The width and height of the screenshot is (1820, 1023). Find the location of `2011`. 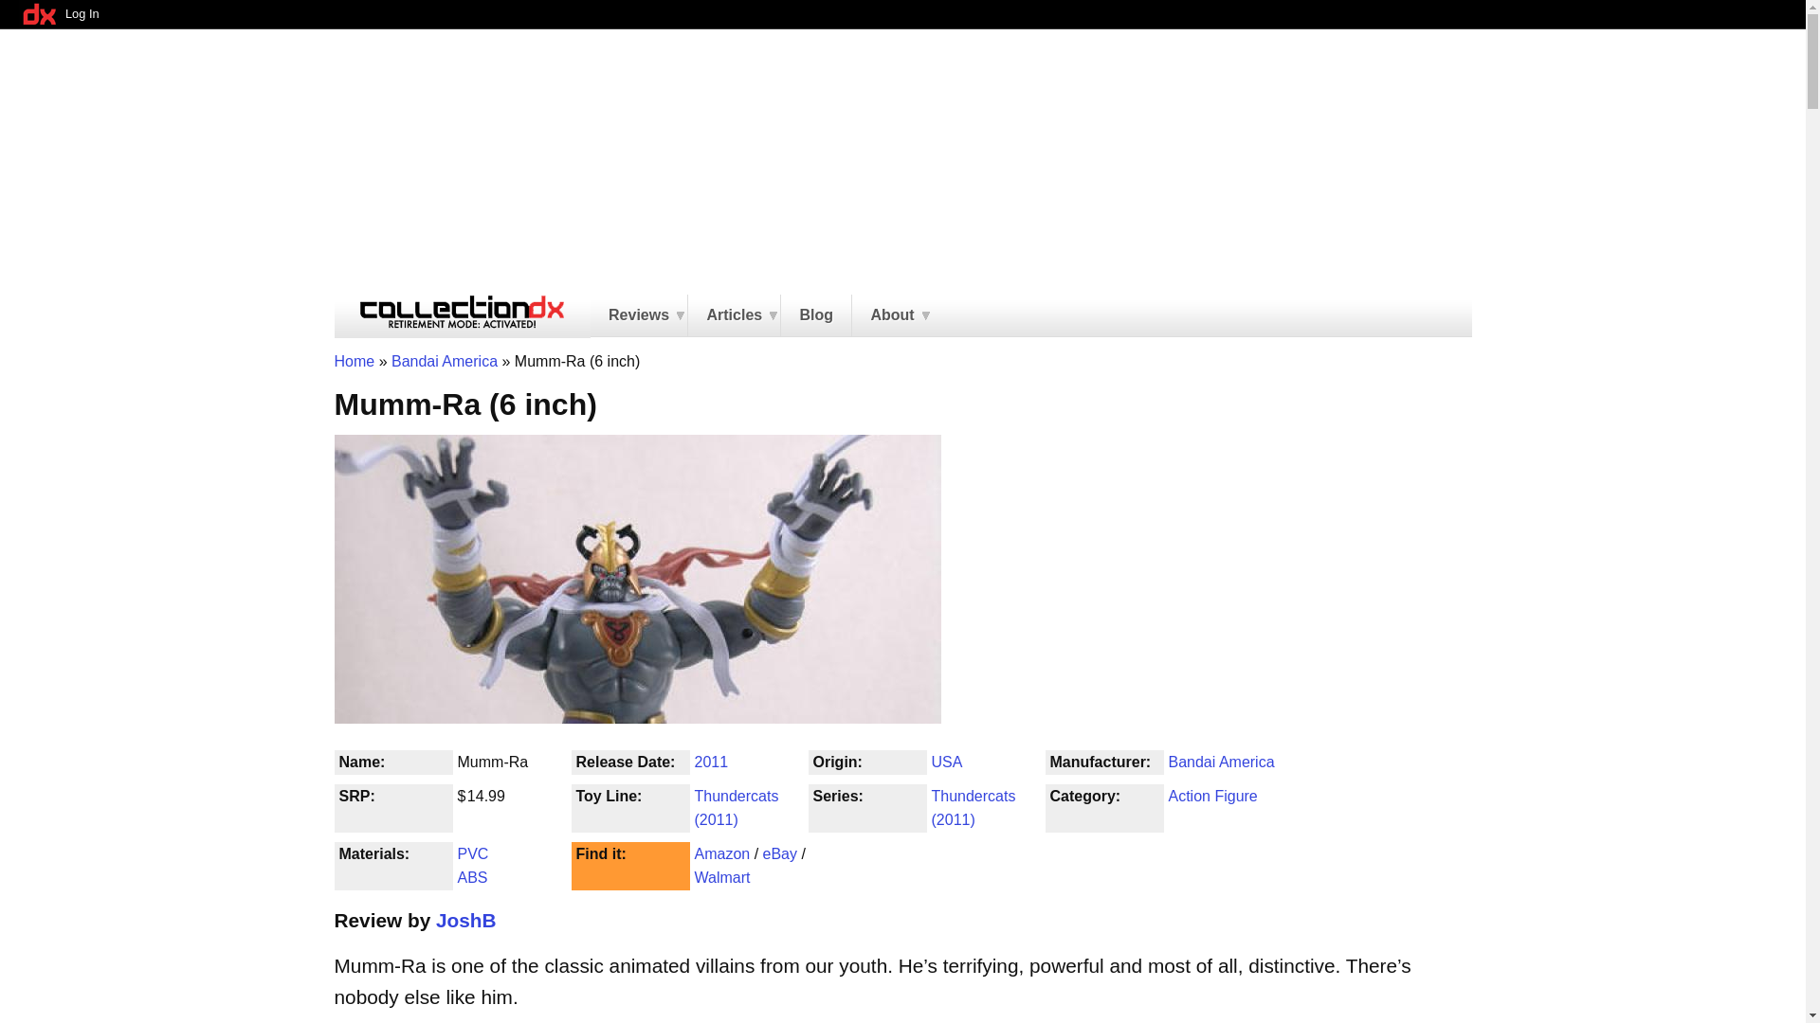

2011 is located at coordinates (711, 762).